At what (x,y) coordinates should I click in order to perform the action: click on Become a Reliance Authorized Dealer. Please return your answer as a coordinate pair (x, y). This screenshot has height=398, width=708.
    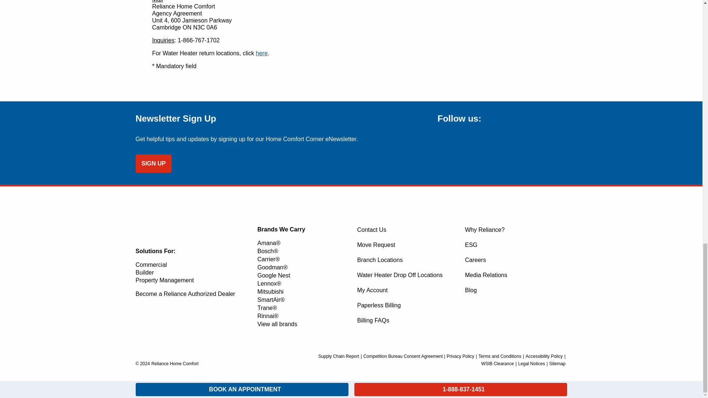
    Looking at the image, I should click on (185, 294).